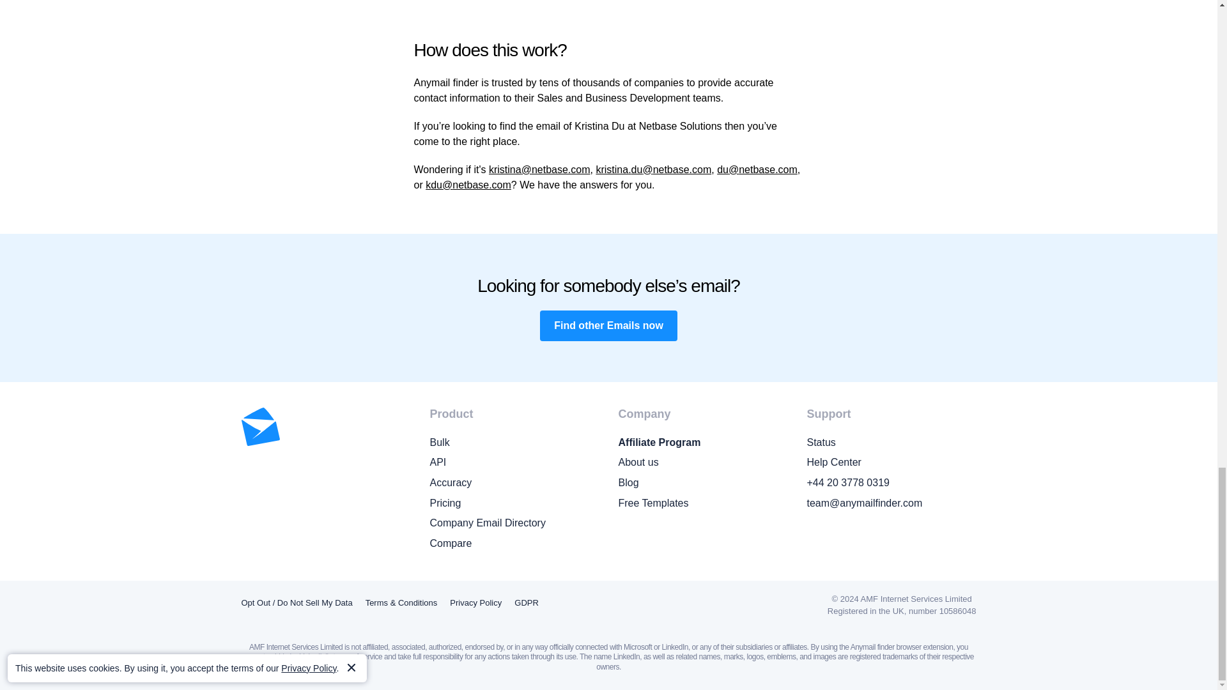 This screenshot has width=1227, height=690. I want to click on Blog, so click(703, 483).